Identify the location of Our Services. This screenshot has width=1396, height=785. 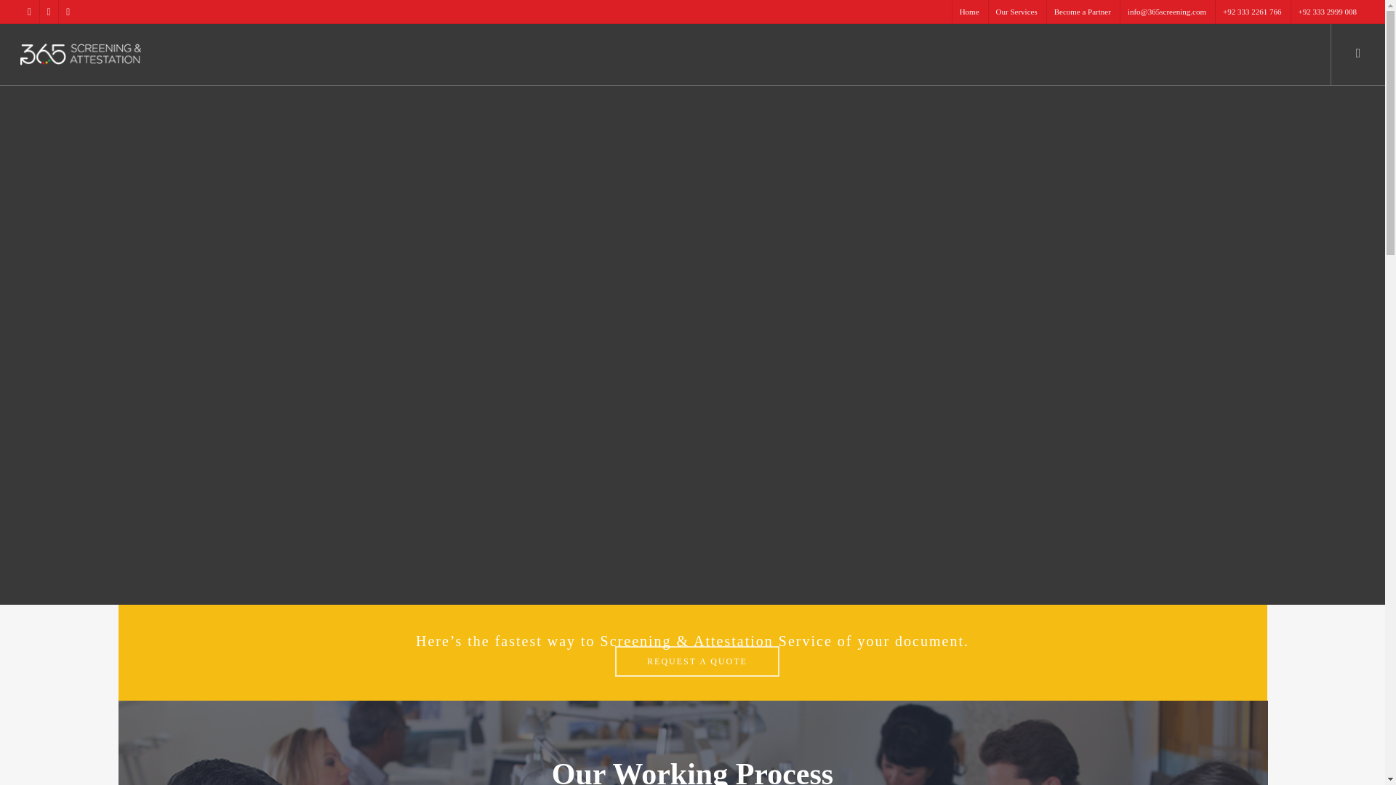
(1016, 12).